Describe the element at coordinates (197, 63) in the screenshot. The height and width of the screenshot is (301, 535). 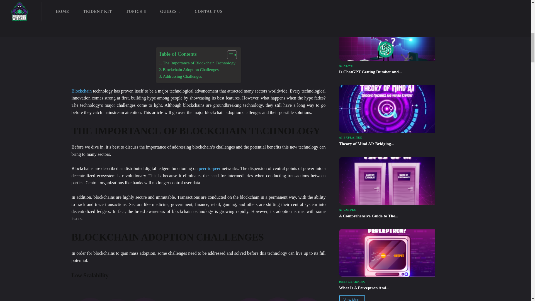
I see `The Importance of Blockchain Technology` at that location.